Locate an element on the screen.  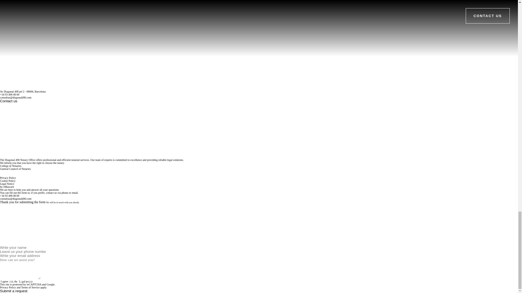
Legal Notice is located at coordinates (7, 183).